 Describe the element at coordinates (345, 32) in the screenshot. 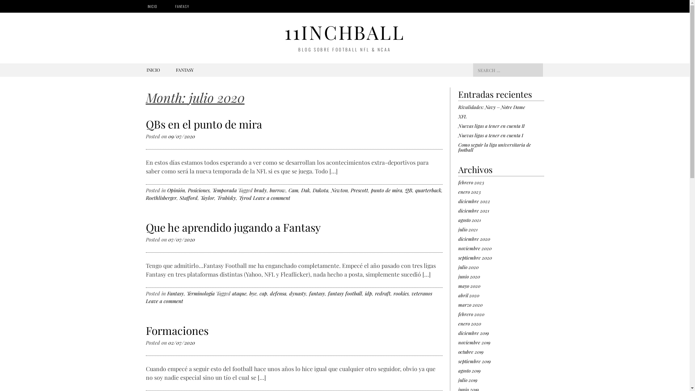

I see `11INCHBALL` at that location.